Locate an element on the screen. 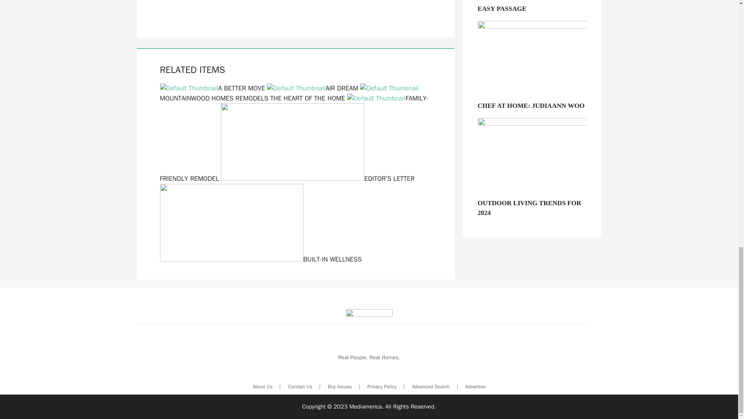 The image size is (744, 419). FAMILY-FRIENDLY REMODEL is located at coordinates (294, 139).